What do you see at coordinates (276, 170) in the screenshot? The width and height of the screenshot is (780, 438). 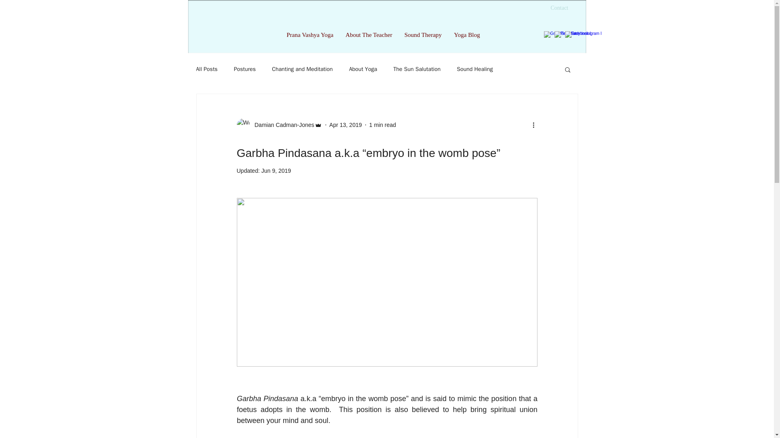 I see `Jun 9, 2019` at bounding box center [276, 170].